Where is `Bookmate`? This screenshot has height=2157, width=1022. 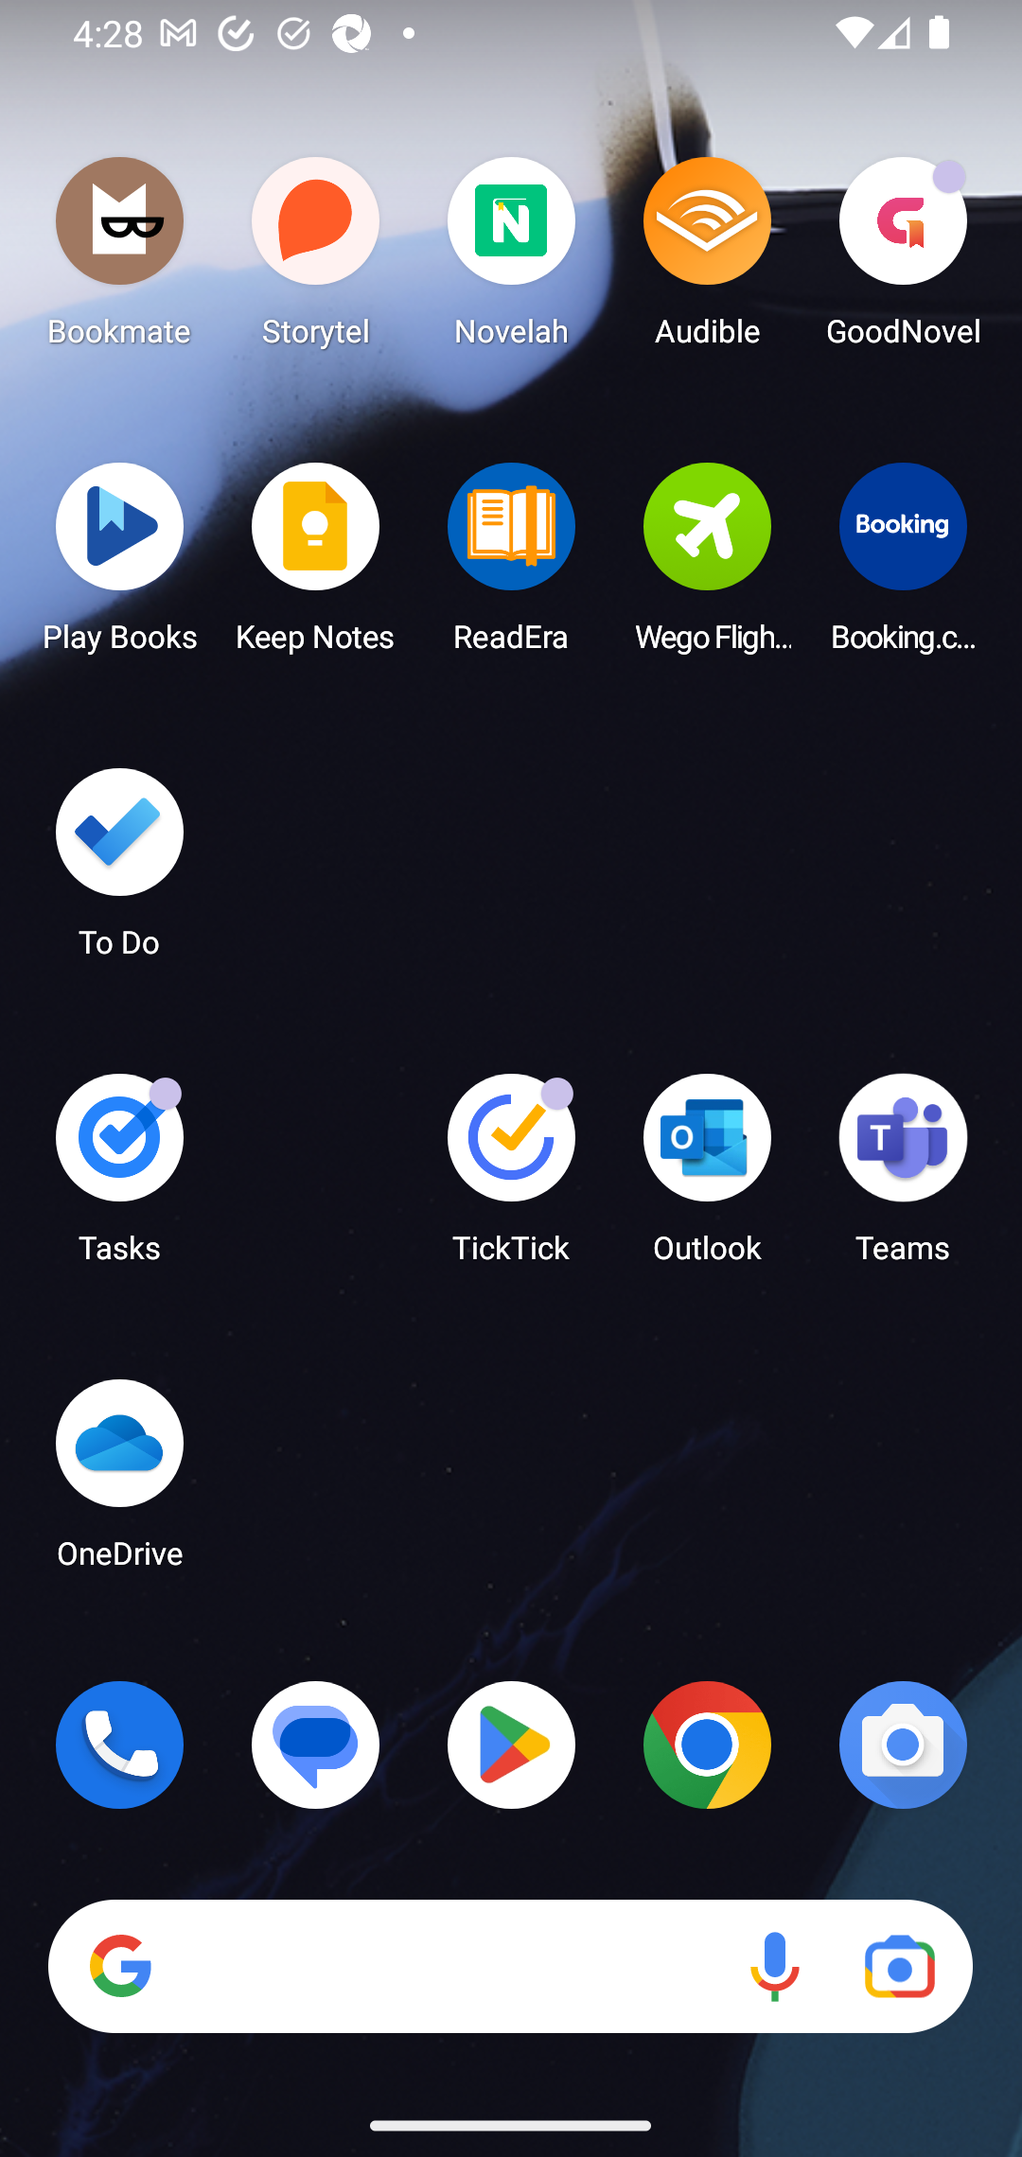
Bookmate is located at coordinates (119, 259).